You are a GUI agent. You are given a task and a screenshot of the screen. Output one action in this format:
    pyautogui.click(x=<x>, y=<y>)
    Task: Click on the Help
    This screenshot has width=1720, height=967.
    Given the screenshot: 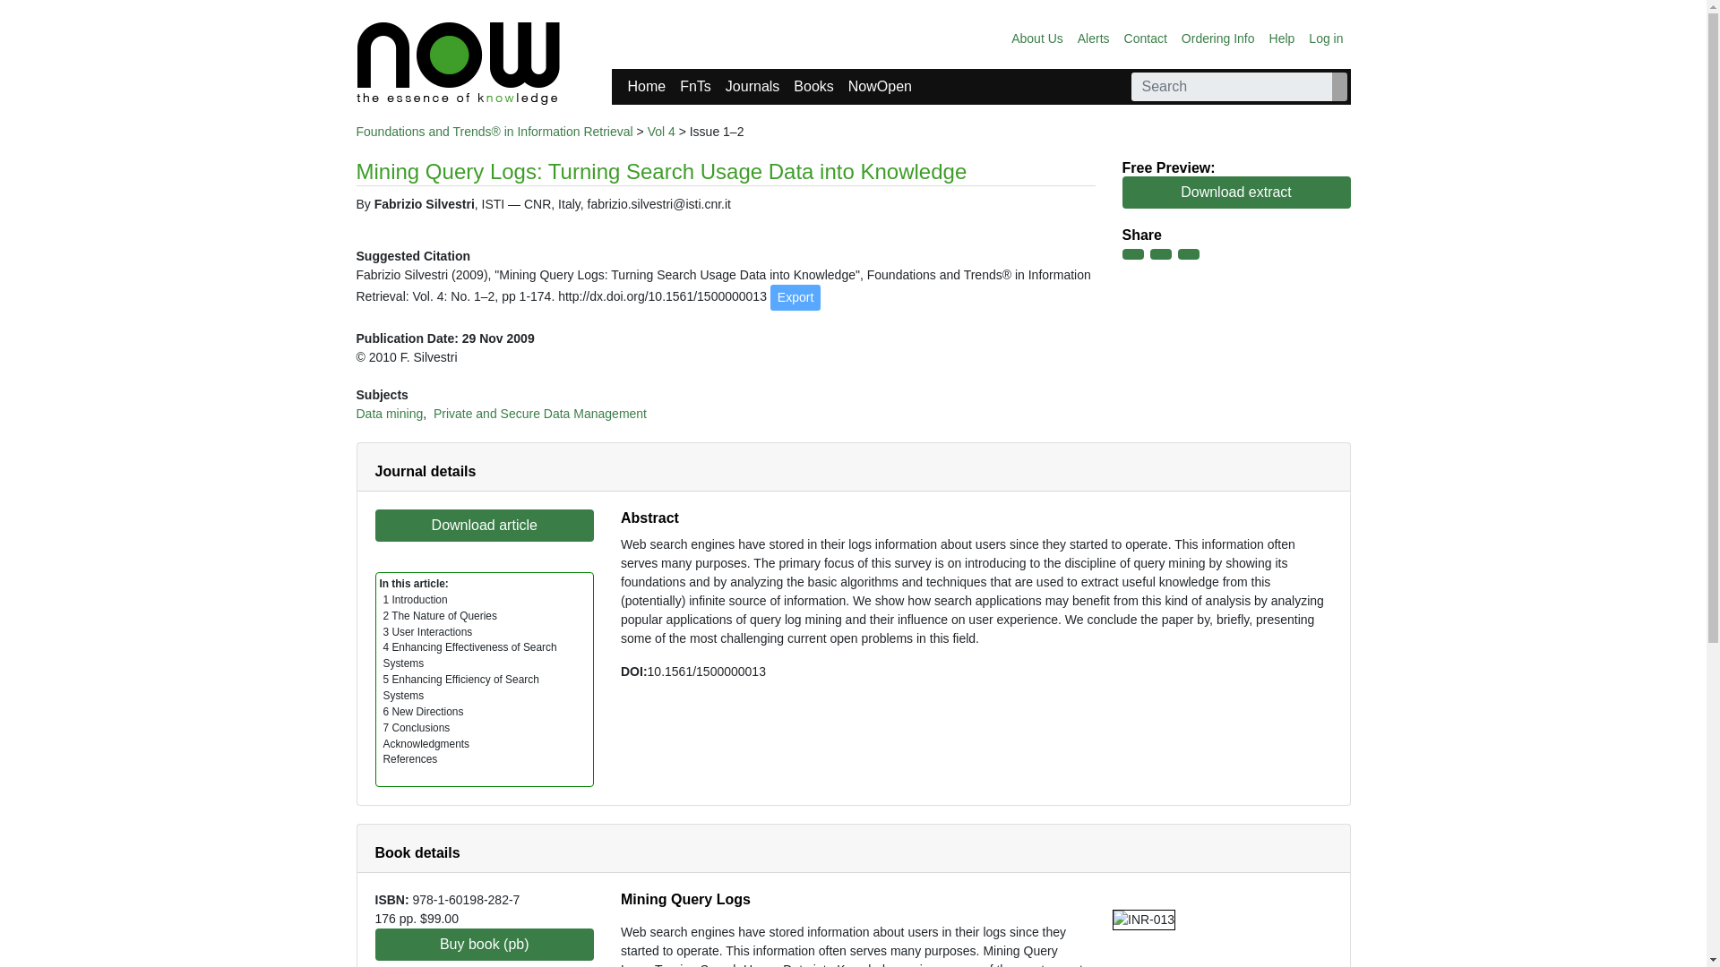 What is the action you would take?
    pyautogui.click(x=1282, y=38)
    